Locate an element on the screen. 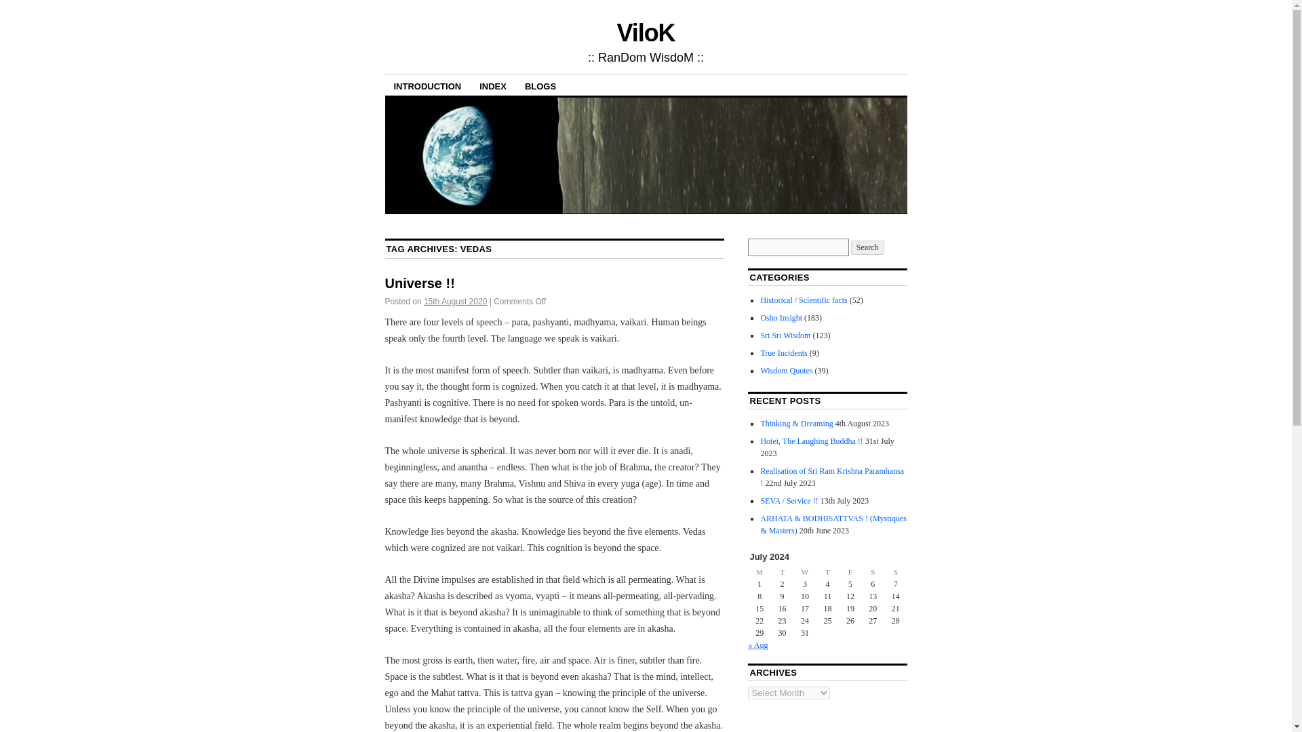 The height and width of the screenshot is (732, 1302). INDEX is located at coordinates (492, 85).